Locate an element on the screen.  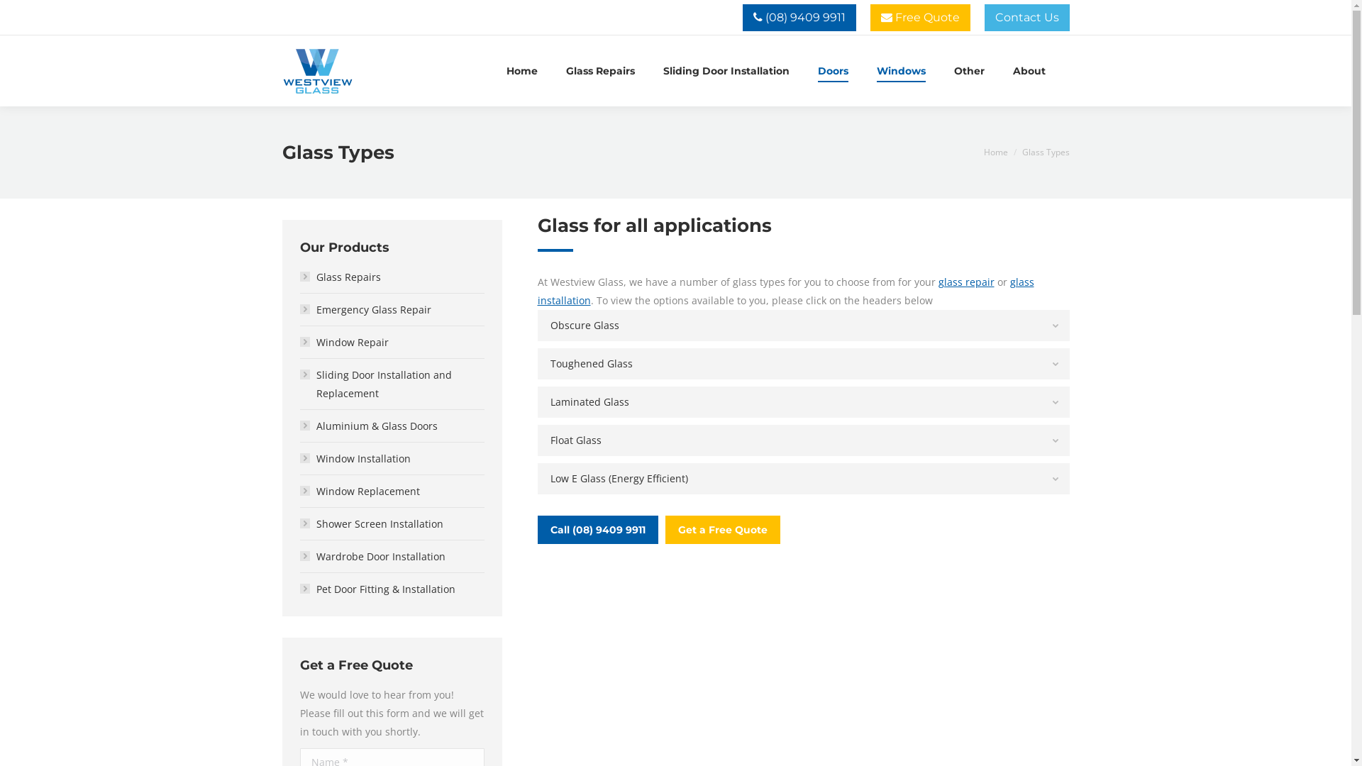
Glass Repairs is located at coordinates (345, 277).